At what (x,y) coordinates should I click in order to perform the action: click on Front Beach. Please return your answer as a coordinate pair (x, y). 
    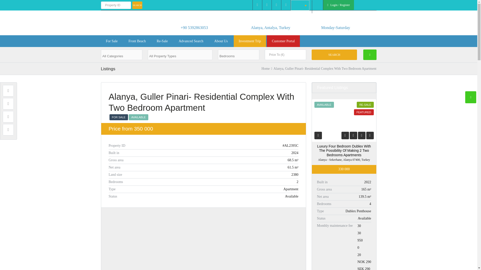
    Looking at the image, I should click on (137, 41).